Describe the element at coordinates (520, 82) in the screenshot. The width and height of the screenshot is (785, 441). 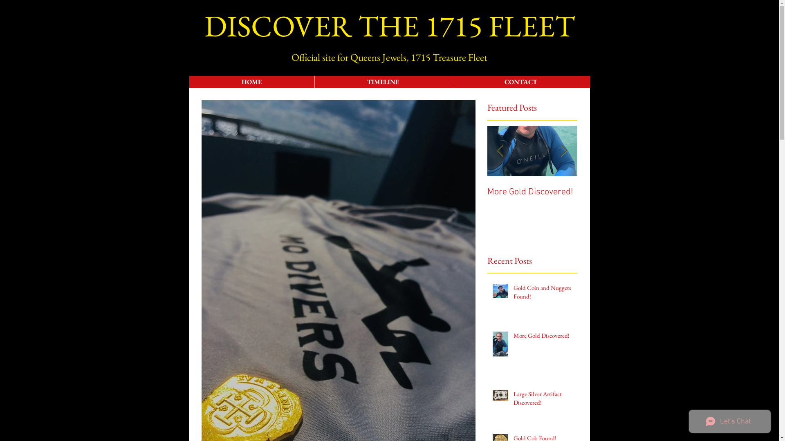
I see `CONTACT` at that location.